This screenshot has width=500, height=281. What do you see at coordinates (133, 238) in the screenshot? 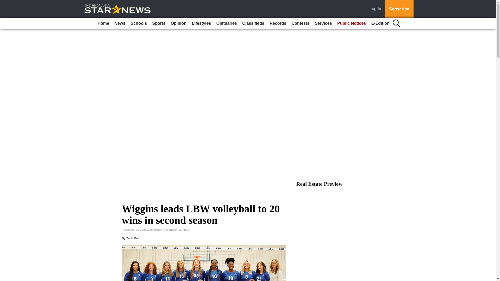
I see `Zack Maio` at bounding box center [133, 238].